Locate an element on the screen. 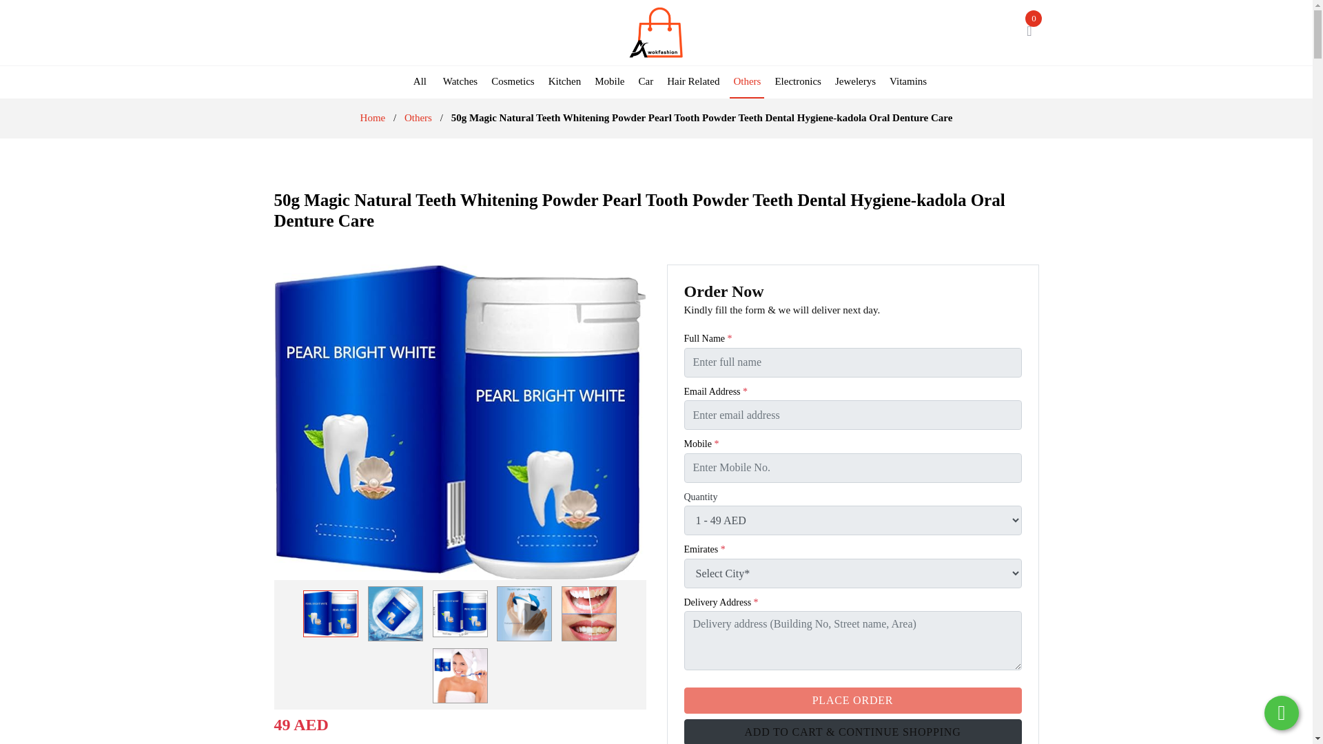 This screenshot has height=744, width=1323. Kitchen is located at coordinates (565, 81).